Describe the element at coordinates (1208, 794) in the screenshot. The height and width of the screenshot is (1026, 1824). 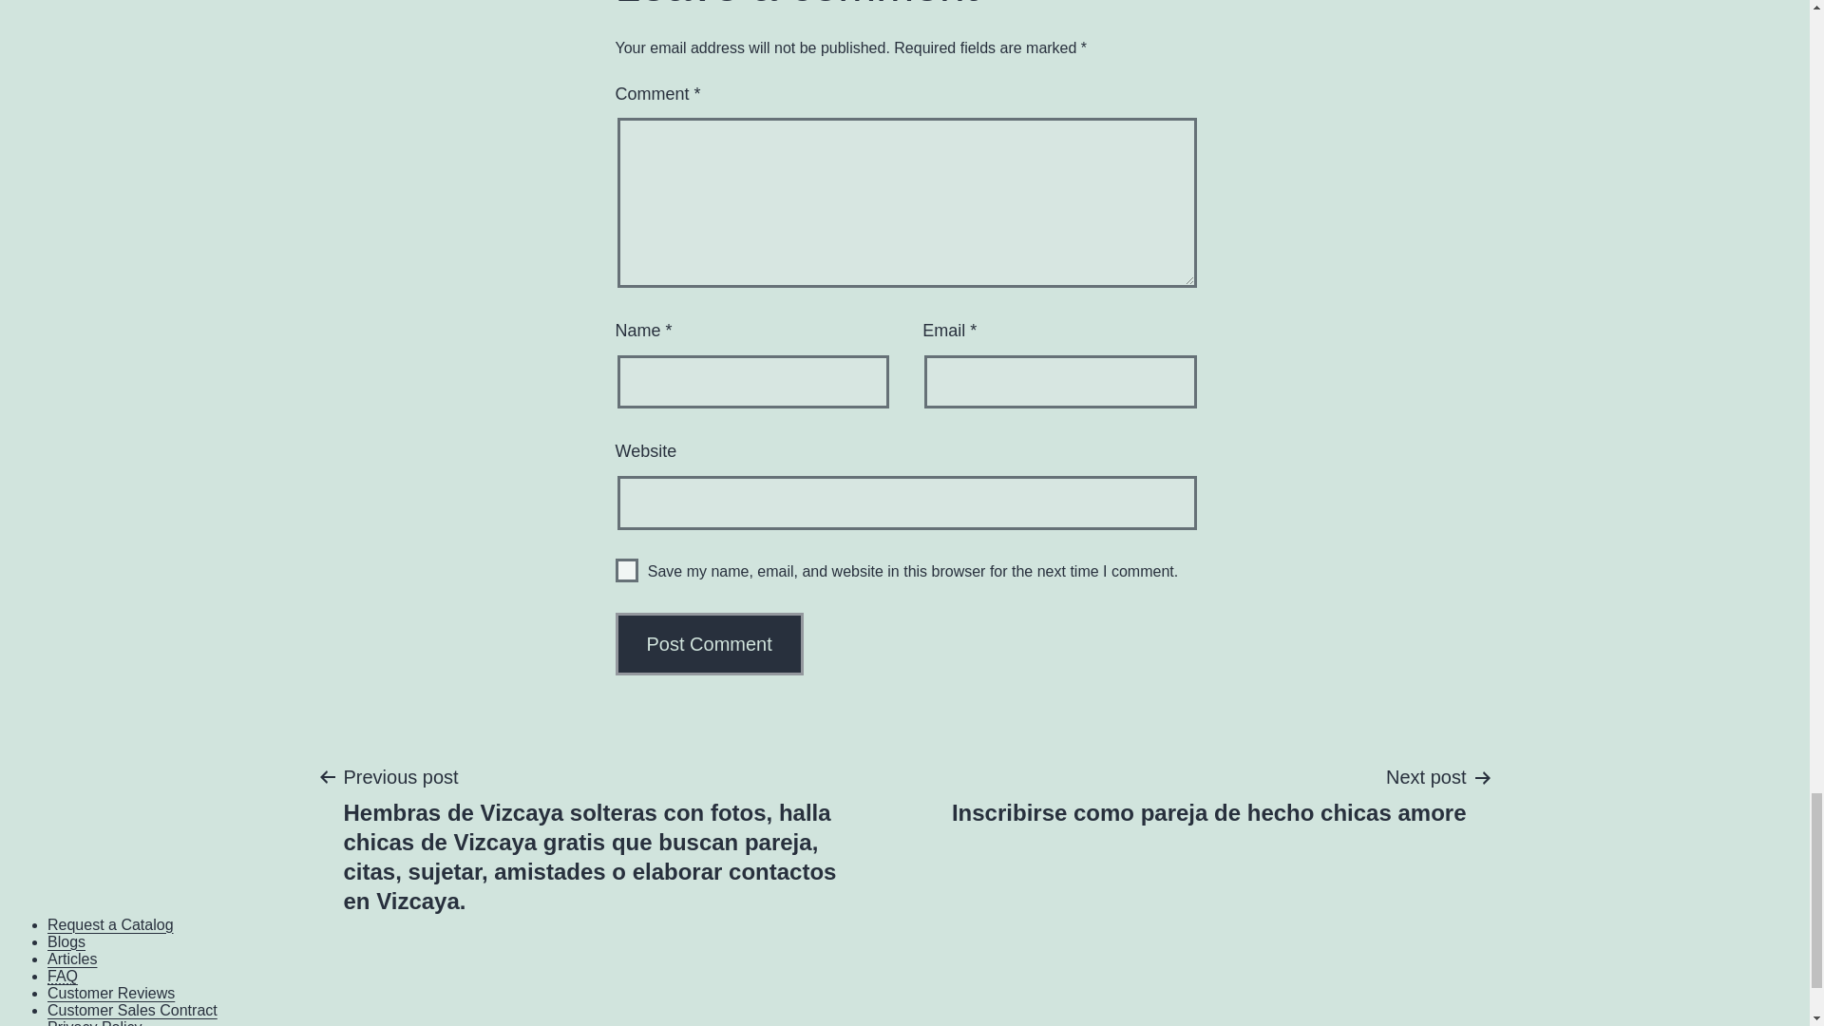
I see `Customer Reviews` at that location.